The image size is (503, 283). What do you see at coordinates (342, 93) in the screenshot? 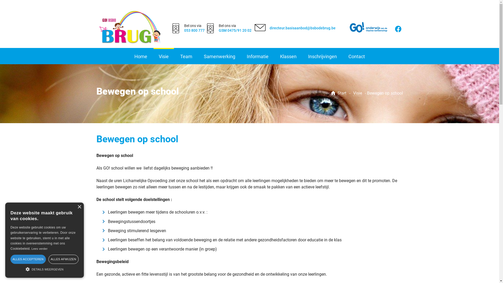
I see `Start` at bounding box center [342, 93].